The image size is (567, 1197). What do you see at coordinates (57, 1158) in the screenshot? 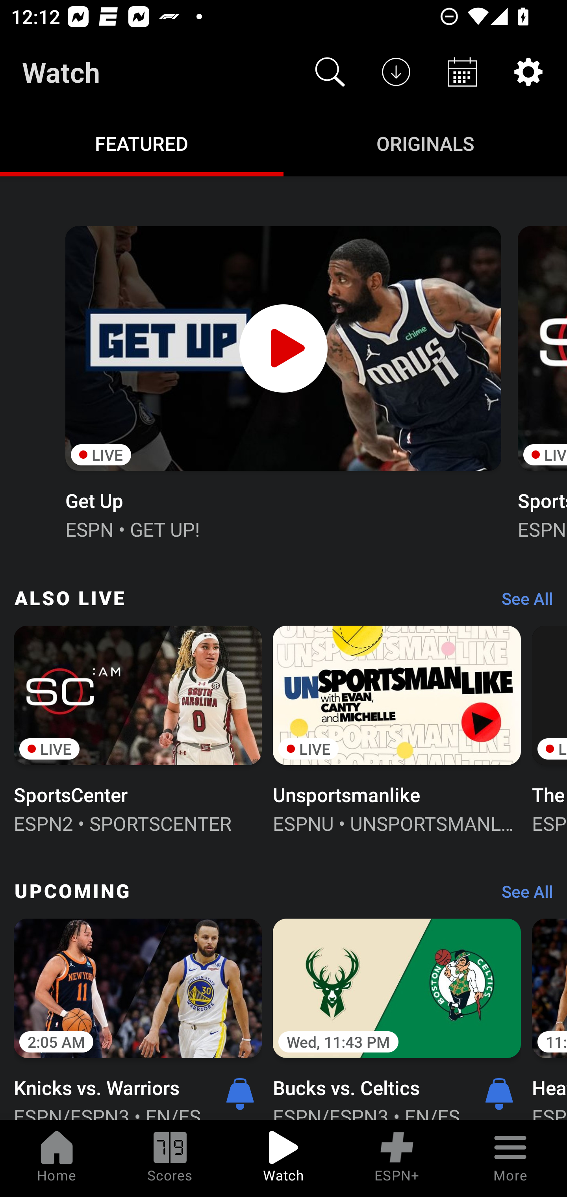
I see `Home` at bounding box center [57, 1158].